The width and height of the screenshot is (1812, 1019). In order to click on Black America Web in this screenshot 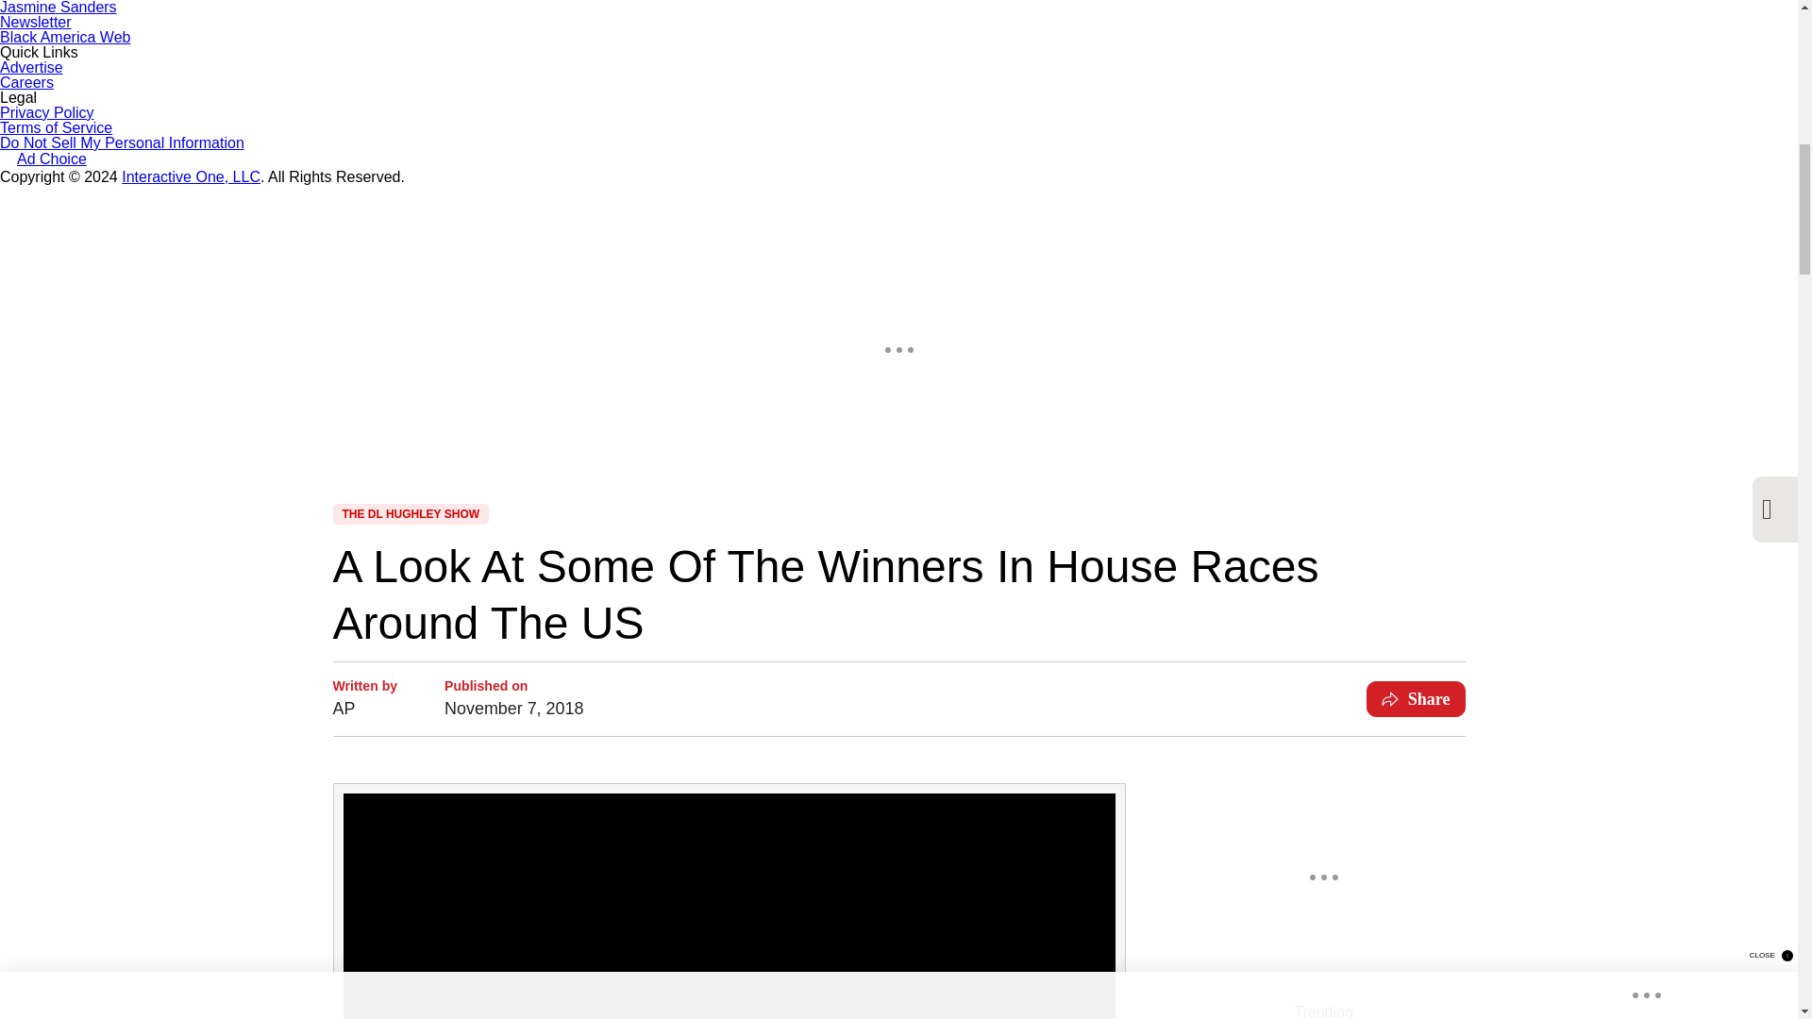, I will do `click(65, 37)`.